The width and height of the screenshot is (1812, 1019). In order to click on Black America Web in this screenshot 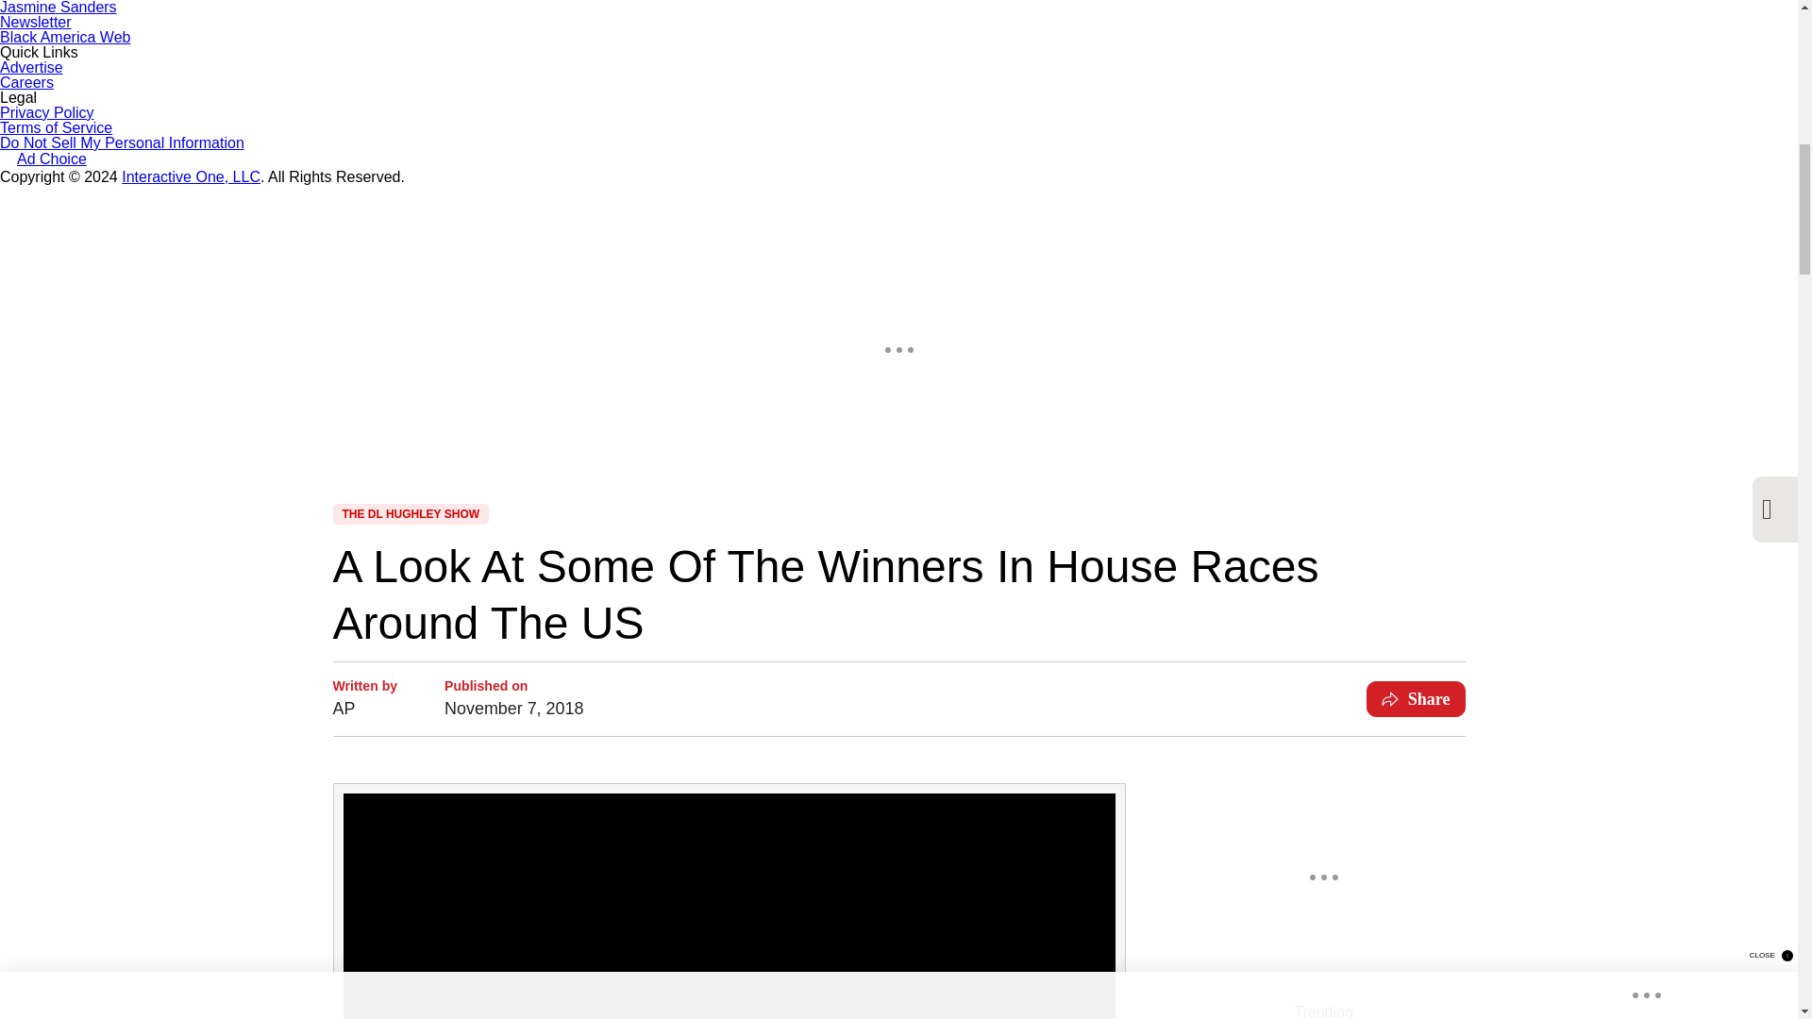, I will do `click(65, 37)`.